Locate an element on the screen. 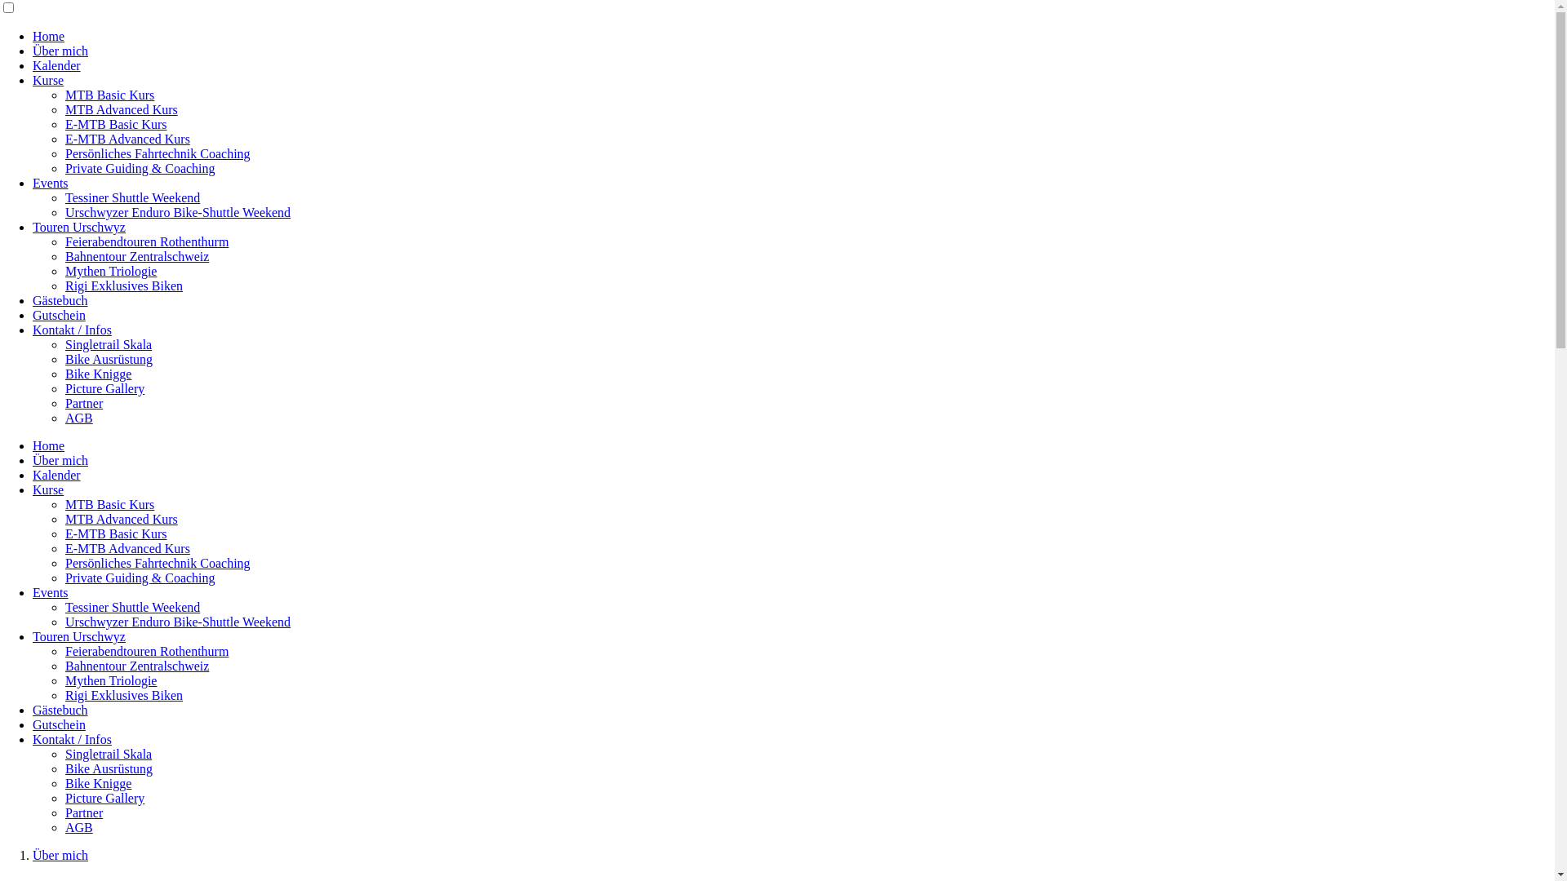 Image resolution: width=1567 pixels, height=881 pixels. Urschwyzer Enduro Bike-Shuttle Weekend is located at coordinates (178, 622).